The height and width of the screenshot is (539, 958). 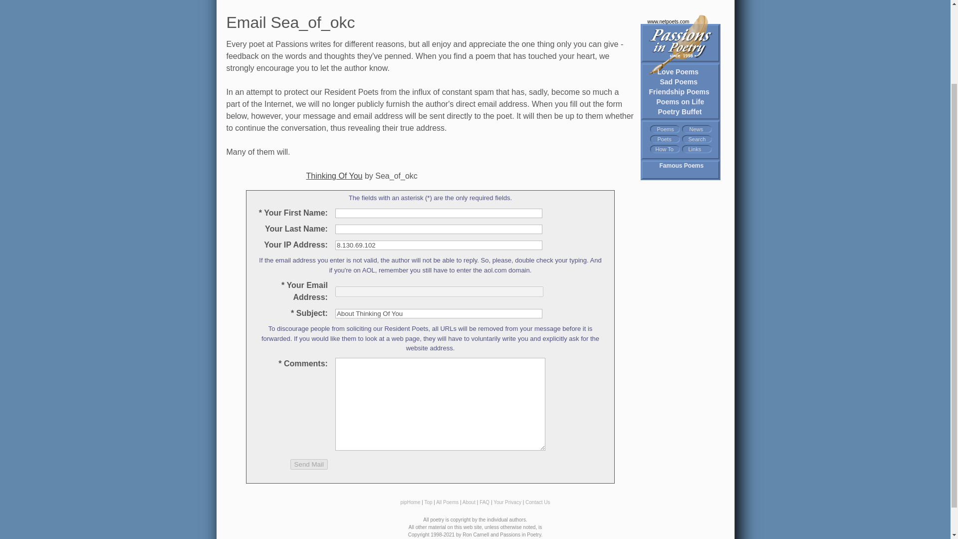 What do you see at coordinates (678, 71) in the screenshot?
I see `Love Poems` at bounding box center [678, 71].